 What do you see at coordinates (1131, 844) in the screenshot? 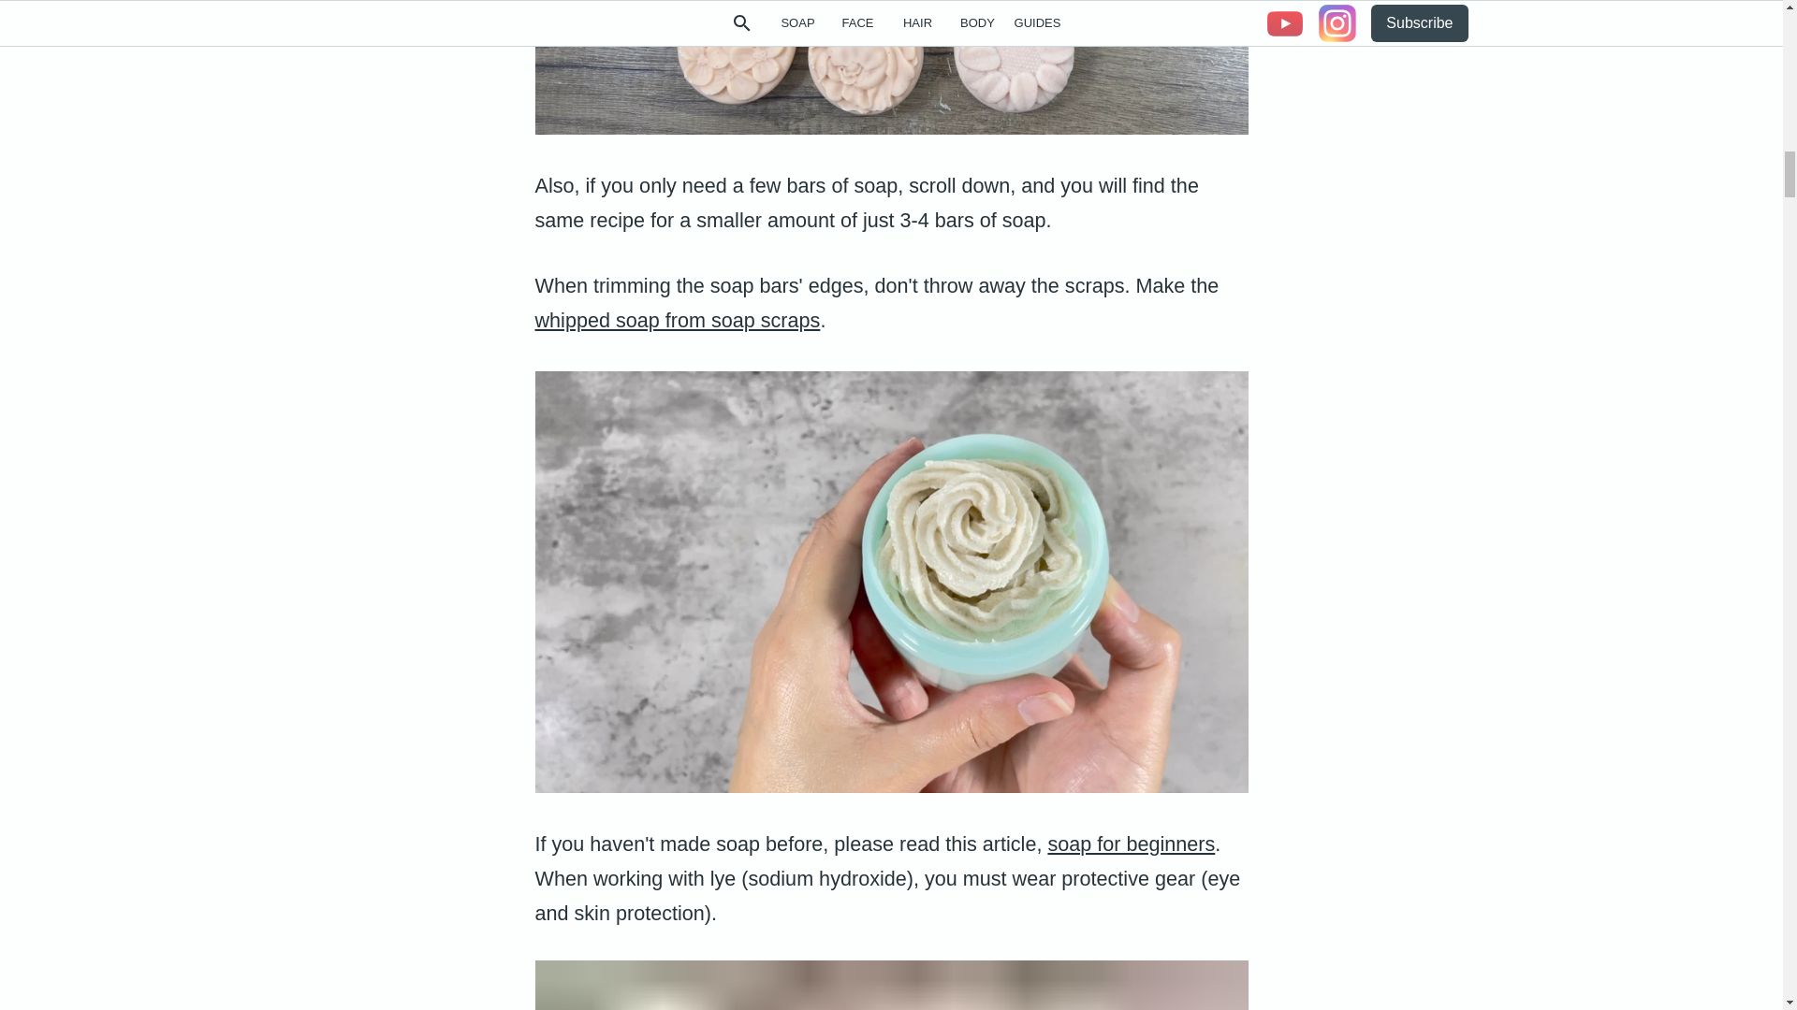
I see `soap for beginners` at bounding box center [1131, 844].